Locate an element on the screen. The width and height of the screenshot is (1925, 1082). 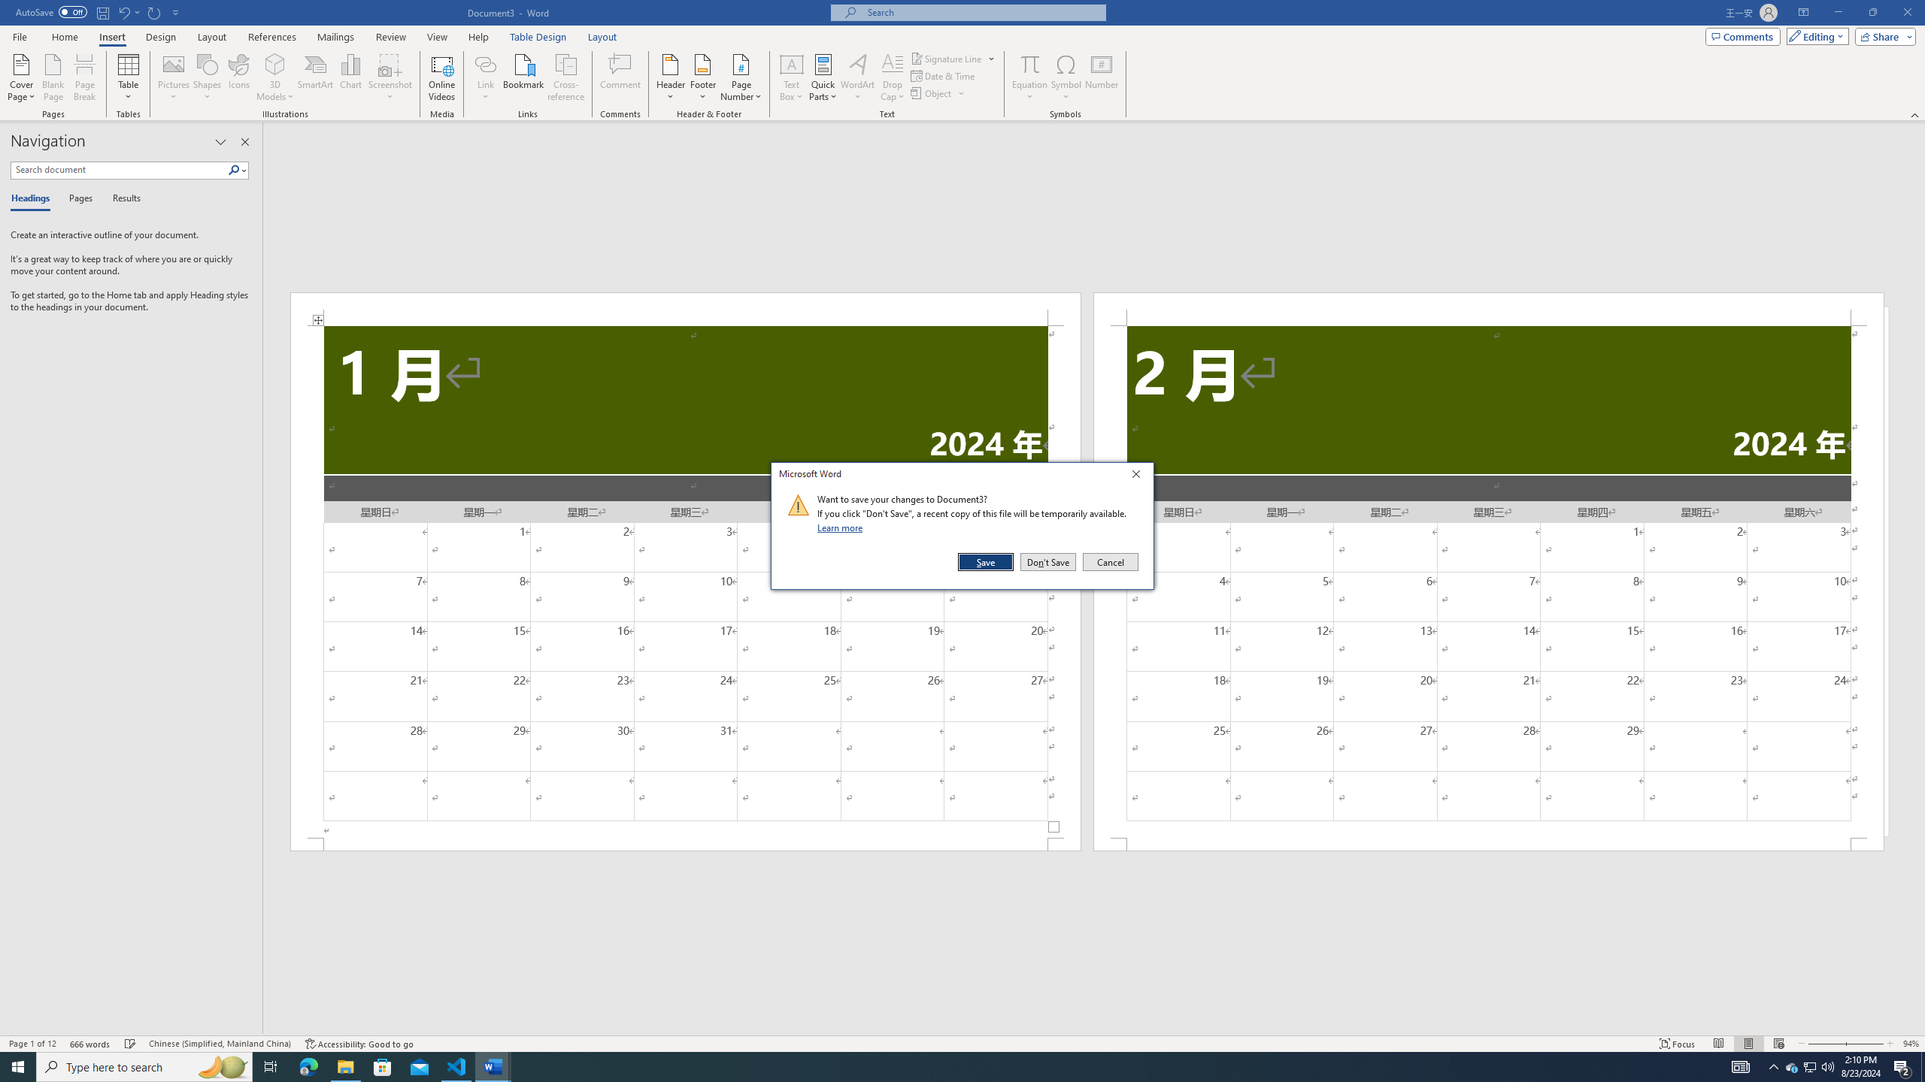
Blank Page is located at coordinates (54, 77).